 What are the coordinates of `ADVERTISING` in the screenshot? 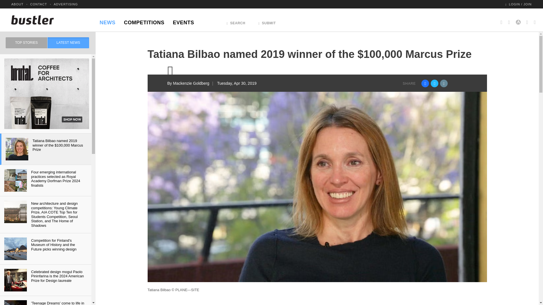 It's located at (66, 4).